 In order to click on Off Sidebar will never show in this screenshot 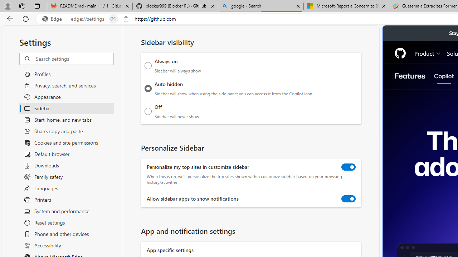, I will do `click(148, 111)`.